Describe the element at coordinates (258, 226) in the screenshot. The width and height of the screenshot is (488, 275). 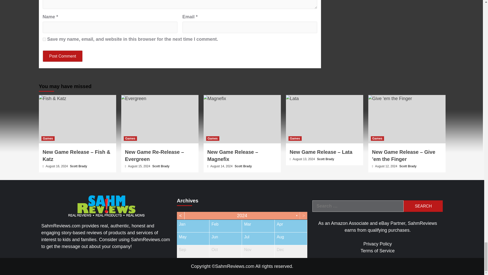
I see `March, 2024` at that location.